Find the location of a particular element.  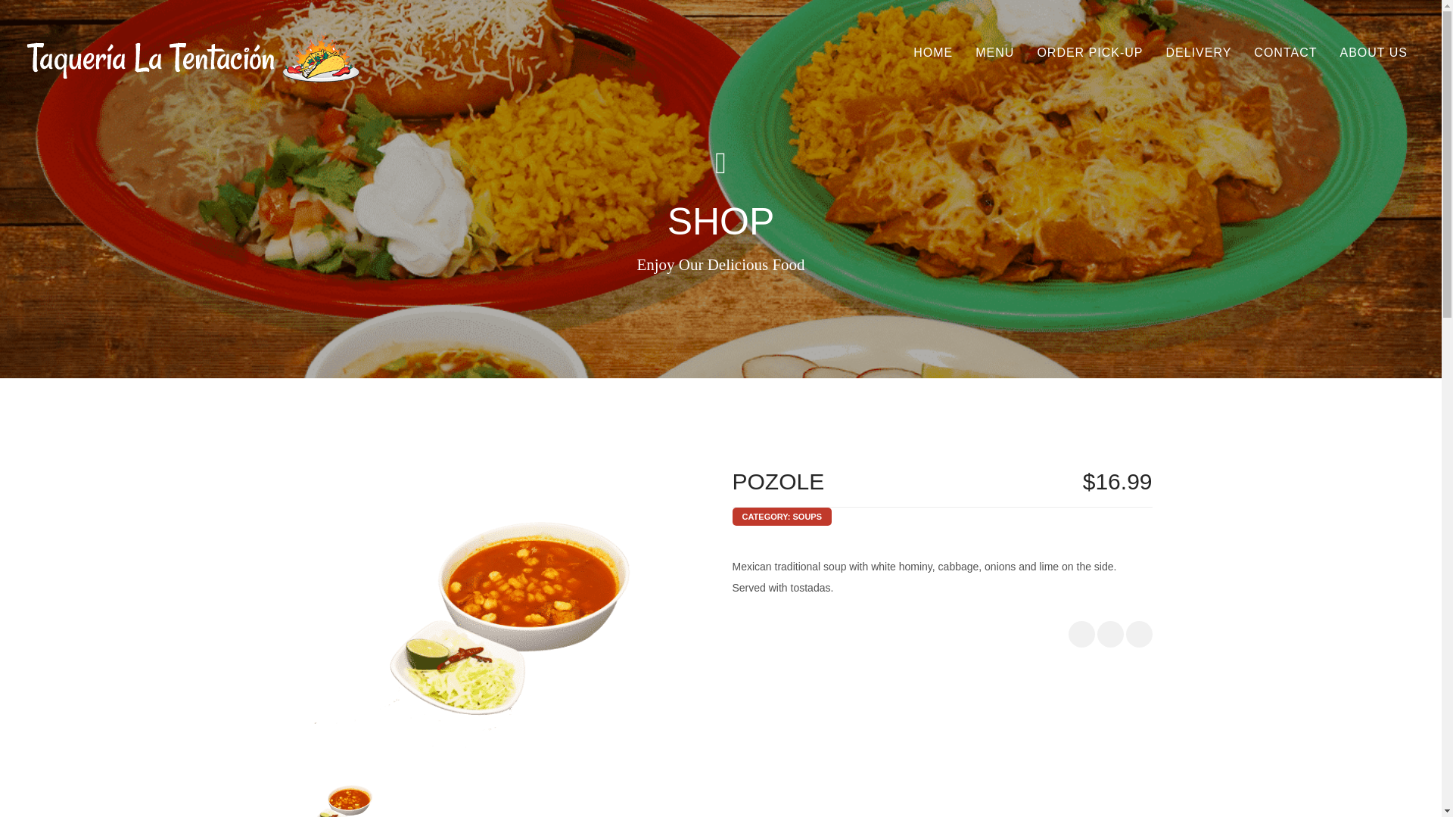

HOME is located at coordinates (933, 53).